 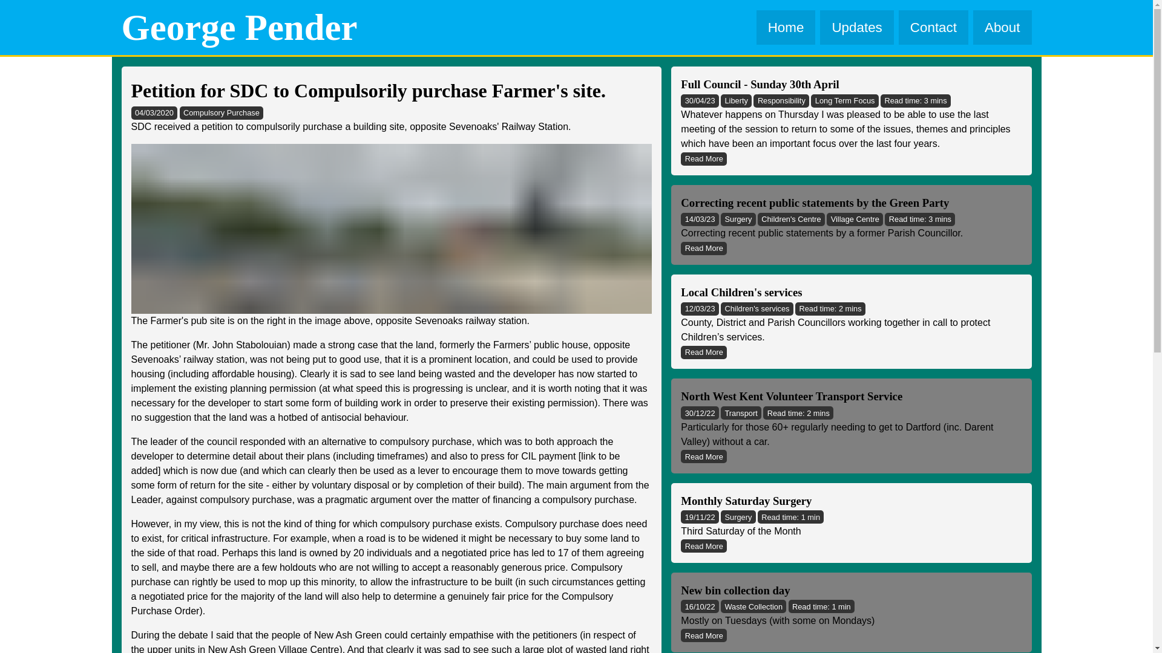 What do you see at coordinates (786, 28) in the screenshot?
I see `Home` at bounding box center [786, 28].